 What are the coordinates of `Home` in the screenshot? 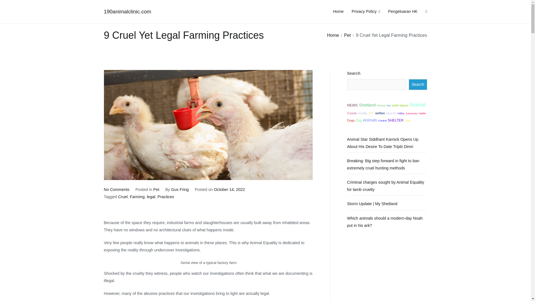 It's located at (333, 35).